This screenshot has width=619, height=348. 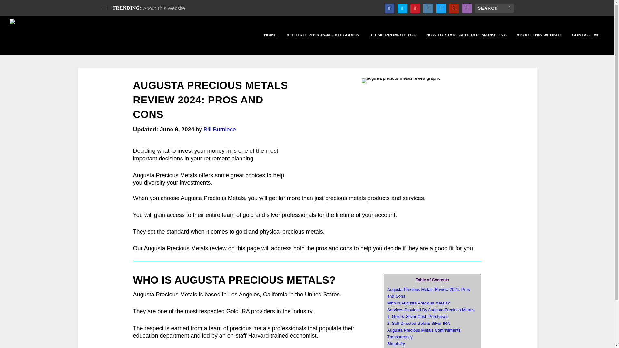 I want to click on Augusta Precious Metals Review 2024: Pros and Cons, so click(x=428, y=293).